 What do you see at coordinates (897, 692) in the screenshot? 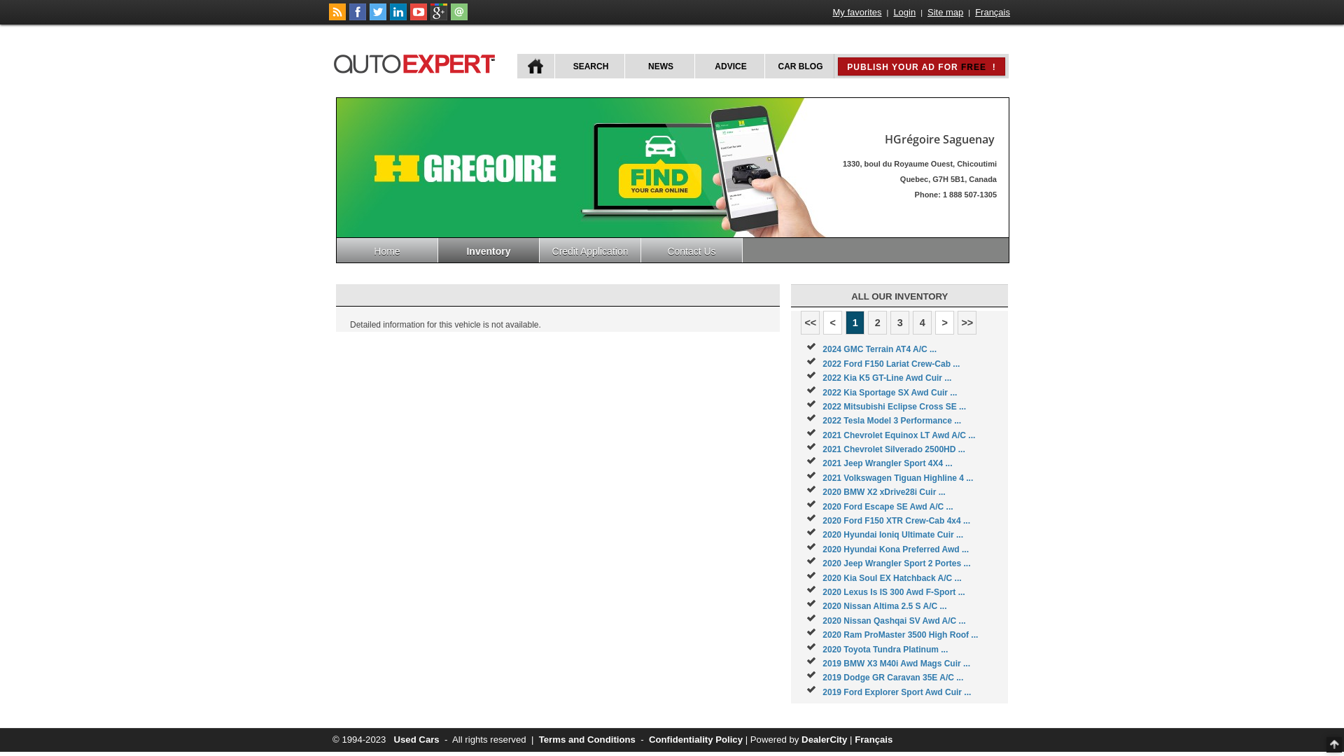
I see `2019 Ford Explorer Sport Awd Cuir ...` at bounding box center [897, 692].